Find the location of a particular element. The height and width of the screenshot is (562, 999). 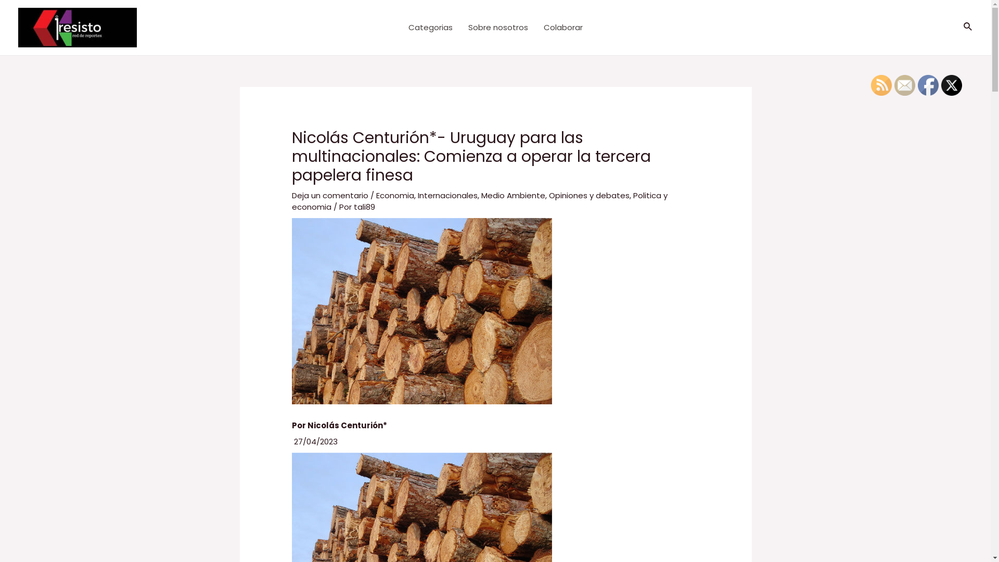

Buscar is located at coordinates (968, 27).